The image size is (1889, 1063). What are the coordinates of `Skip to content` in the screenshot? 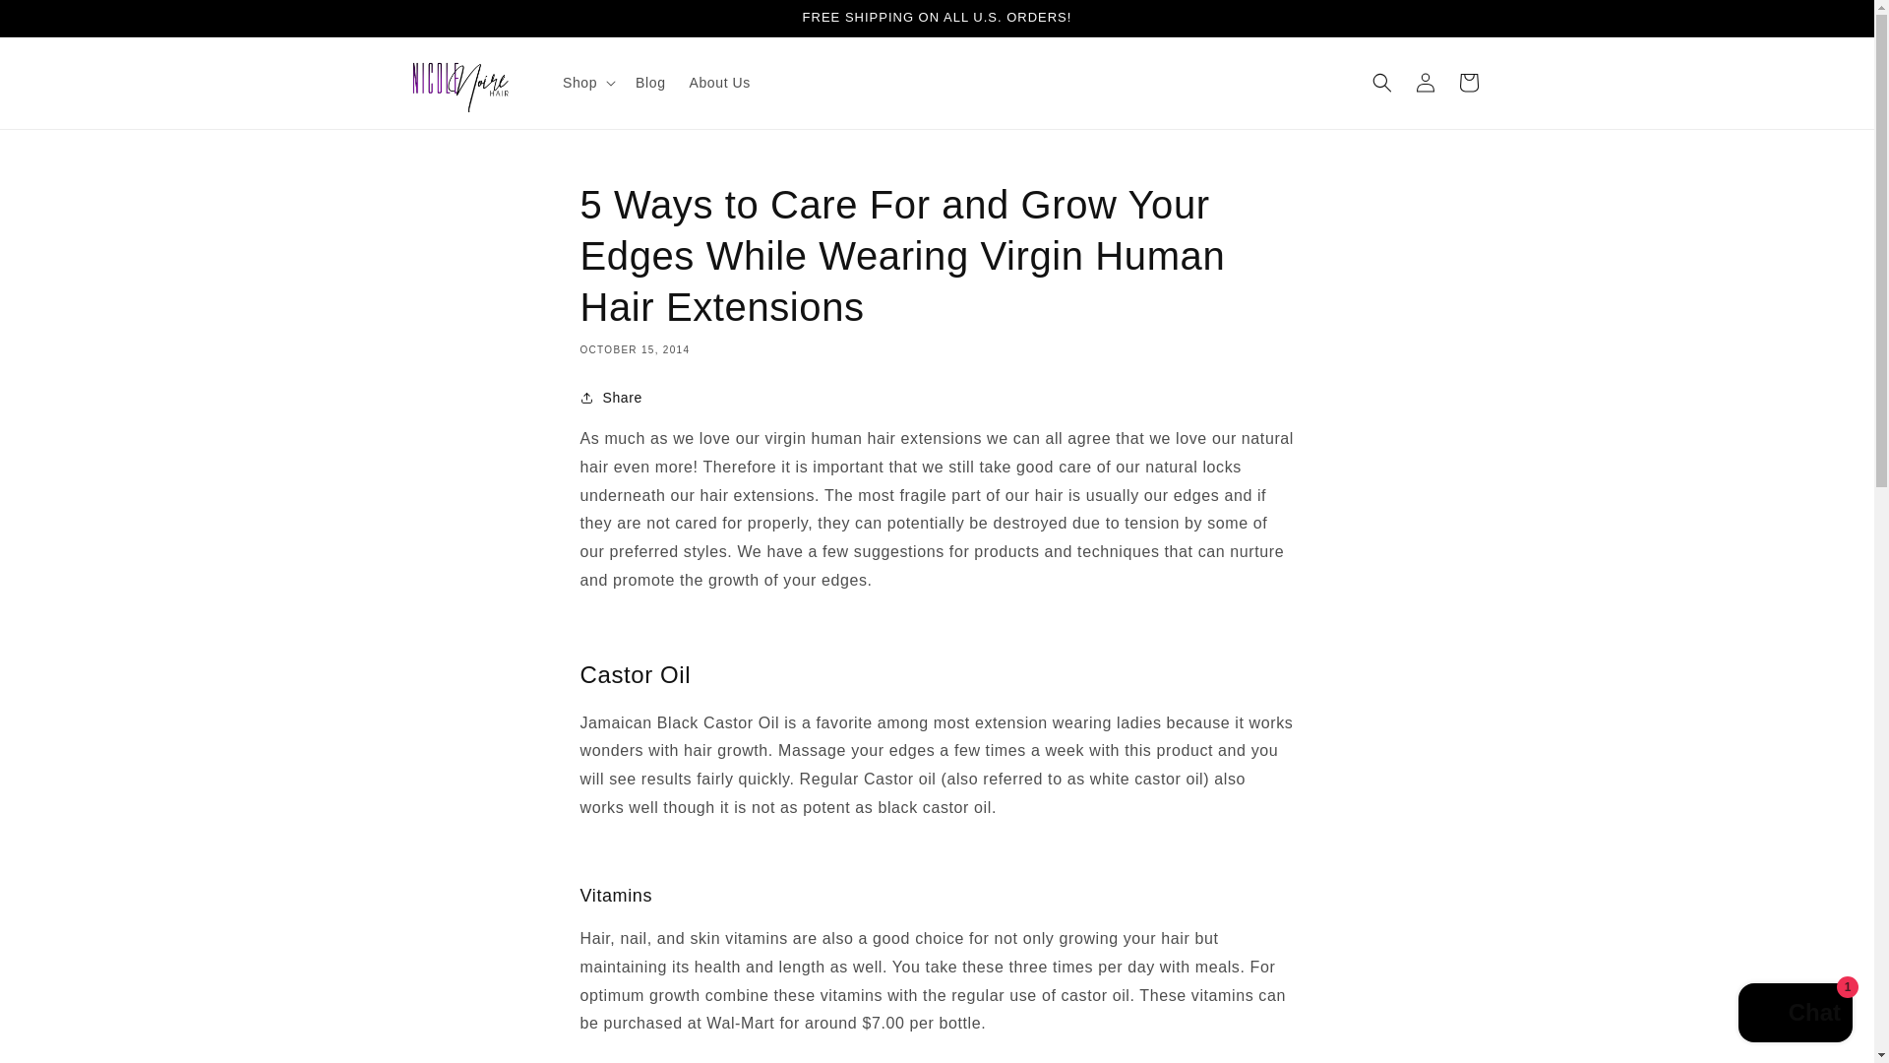 It's located at (59, 23).